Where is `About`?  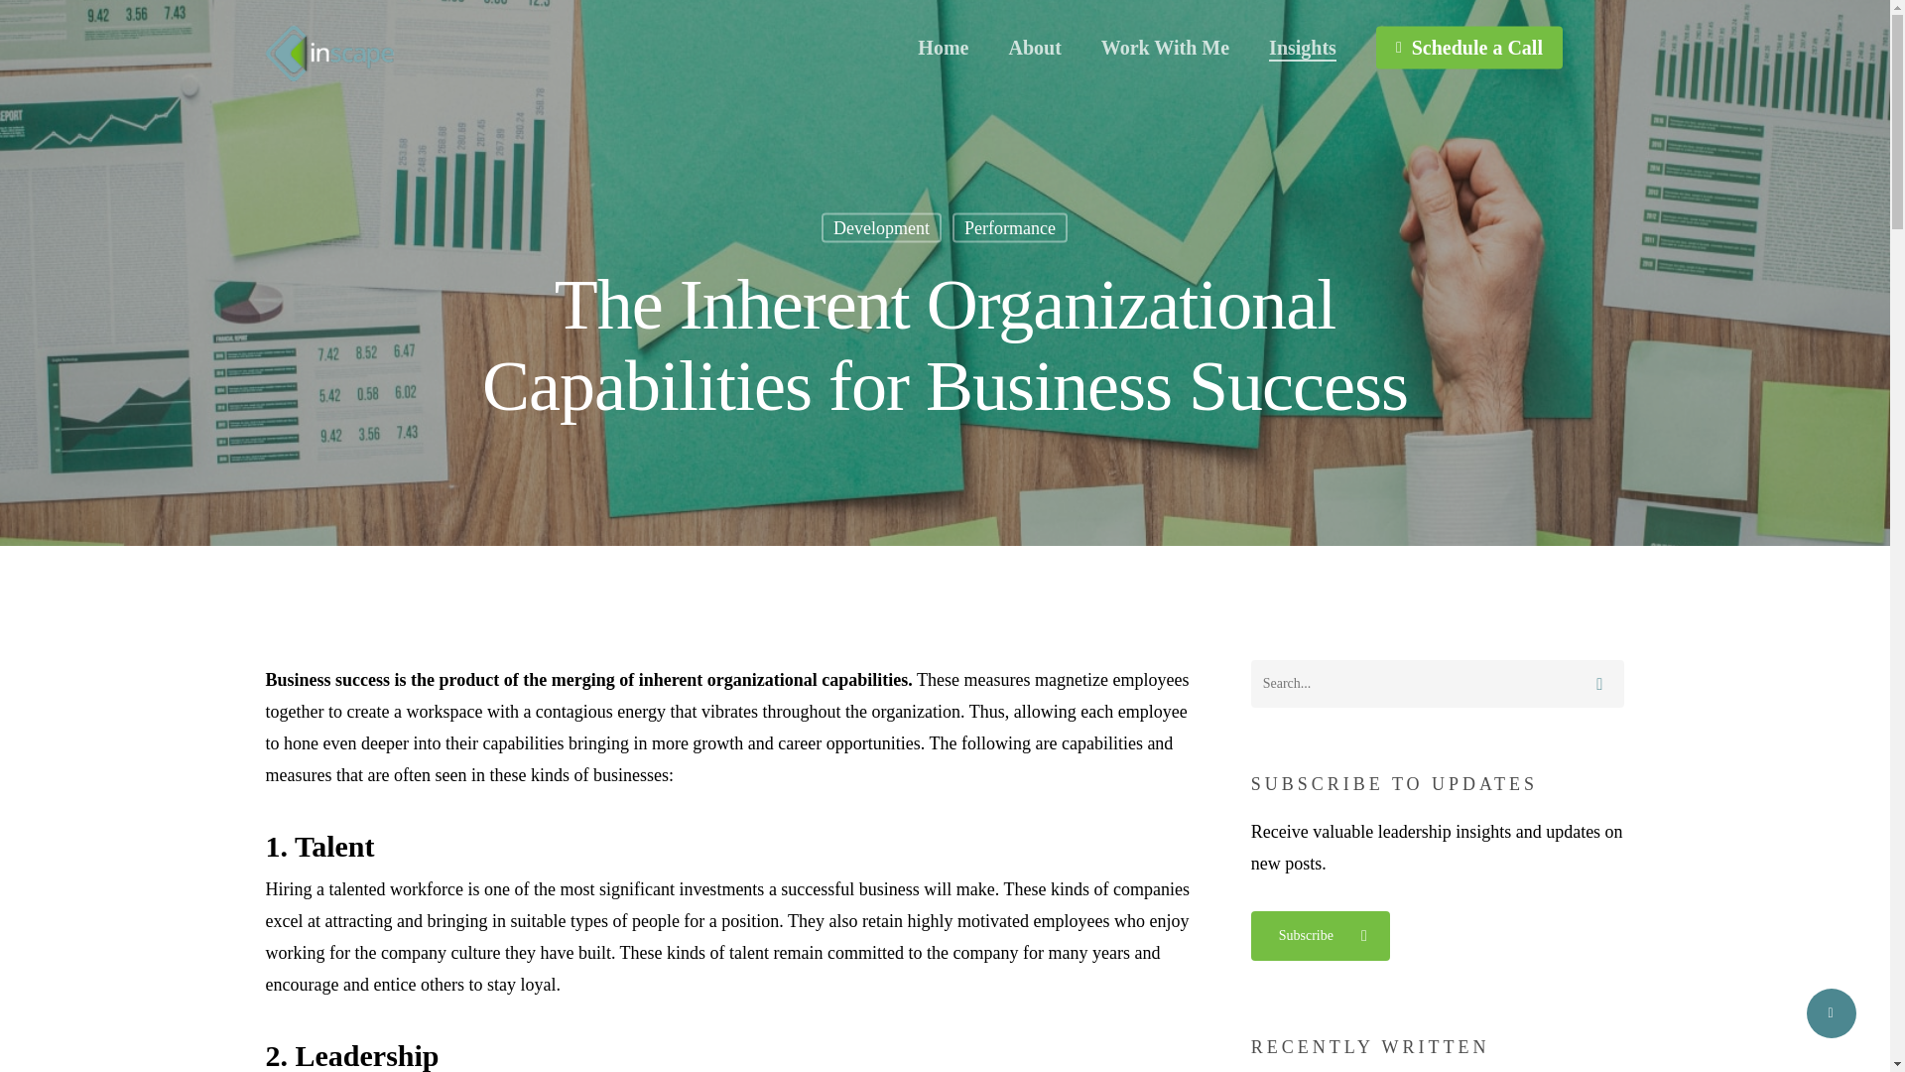
About is located at coordinates (1034, 48).